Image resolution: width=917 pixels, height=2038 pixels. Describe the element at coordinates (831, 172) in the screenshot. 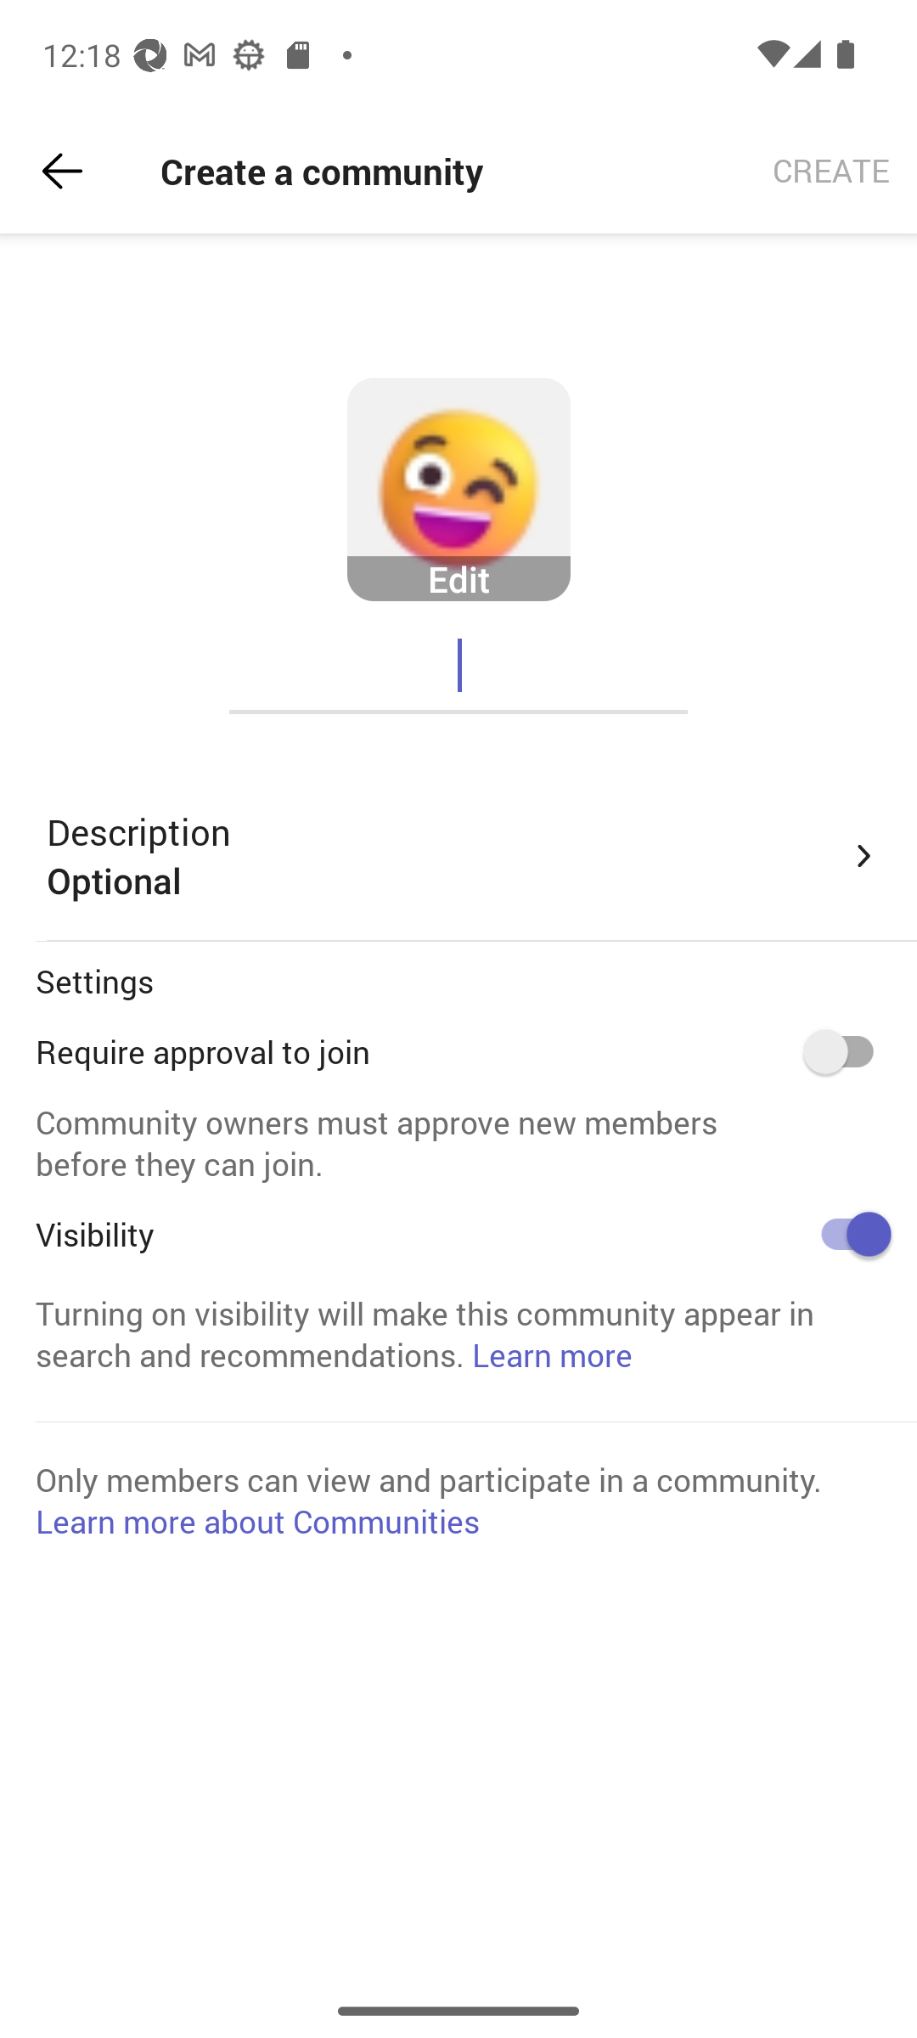

I see `CREATE` at that location.